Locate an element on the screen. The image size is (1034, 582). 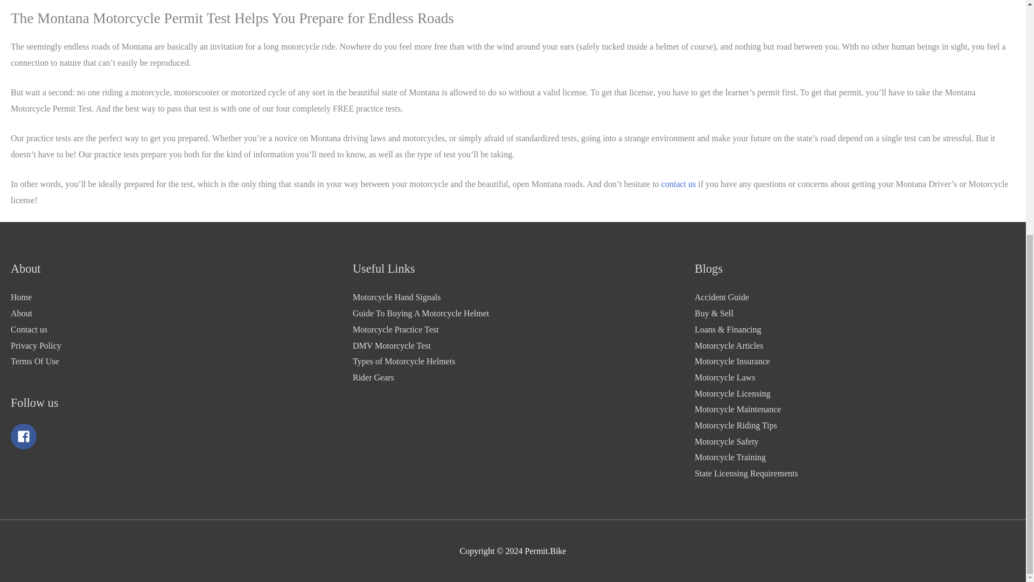
Guide To Buying A Motorcycle Helmet is located at coordinates (421, 313).